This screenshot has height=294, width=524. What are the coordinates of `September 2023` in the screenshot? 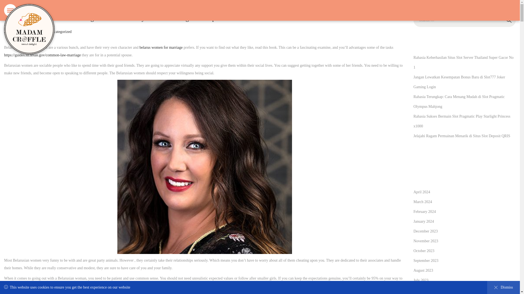 It's located at (422, 202).